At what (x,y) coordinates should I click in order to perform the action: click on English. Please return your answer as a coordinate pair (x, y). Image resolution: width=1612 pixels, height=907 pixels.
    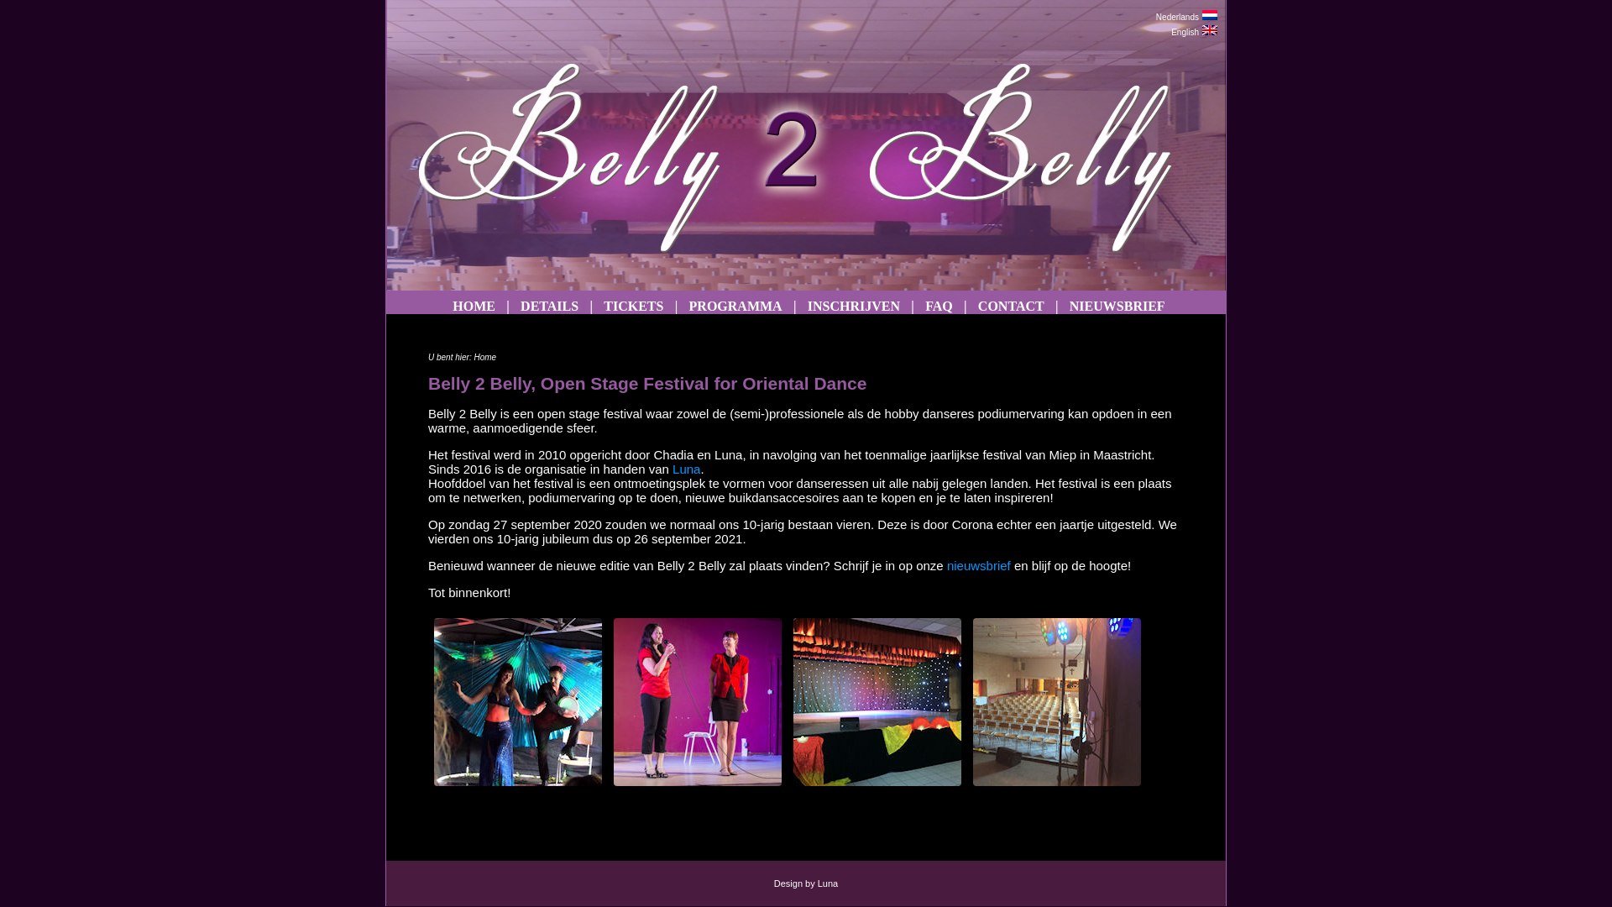
    Looking at the image, I should click on (1185, 32).